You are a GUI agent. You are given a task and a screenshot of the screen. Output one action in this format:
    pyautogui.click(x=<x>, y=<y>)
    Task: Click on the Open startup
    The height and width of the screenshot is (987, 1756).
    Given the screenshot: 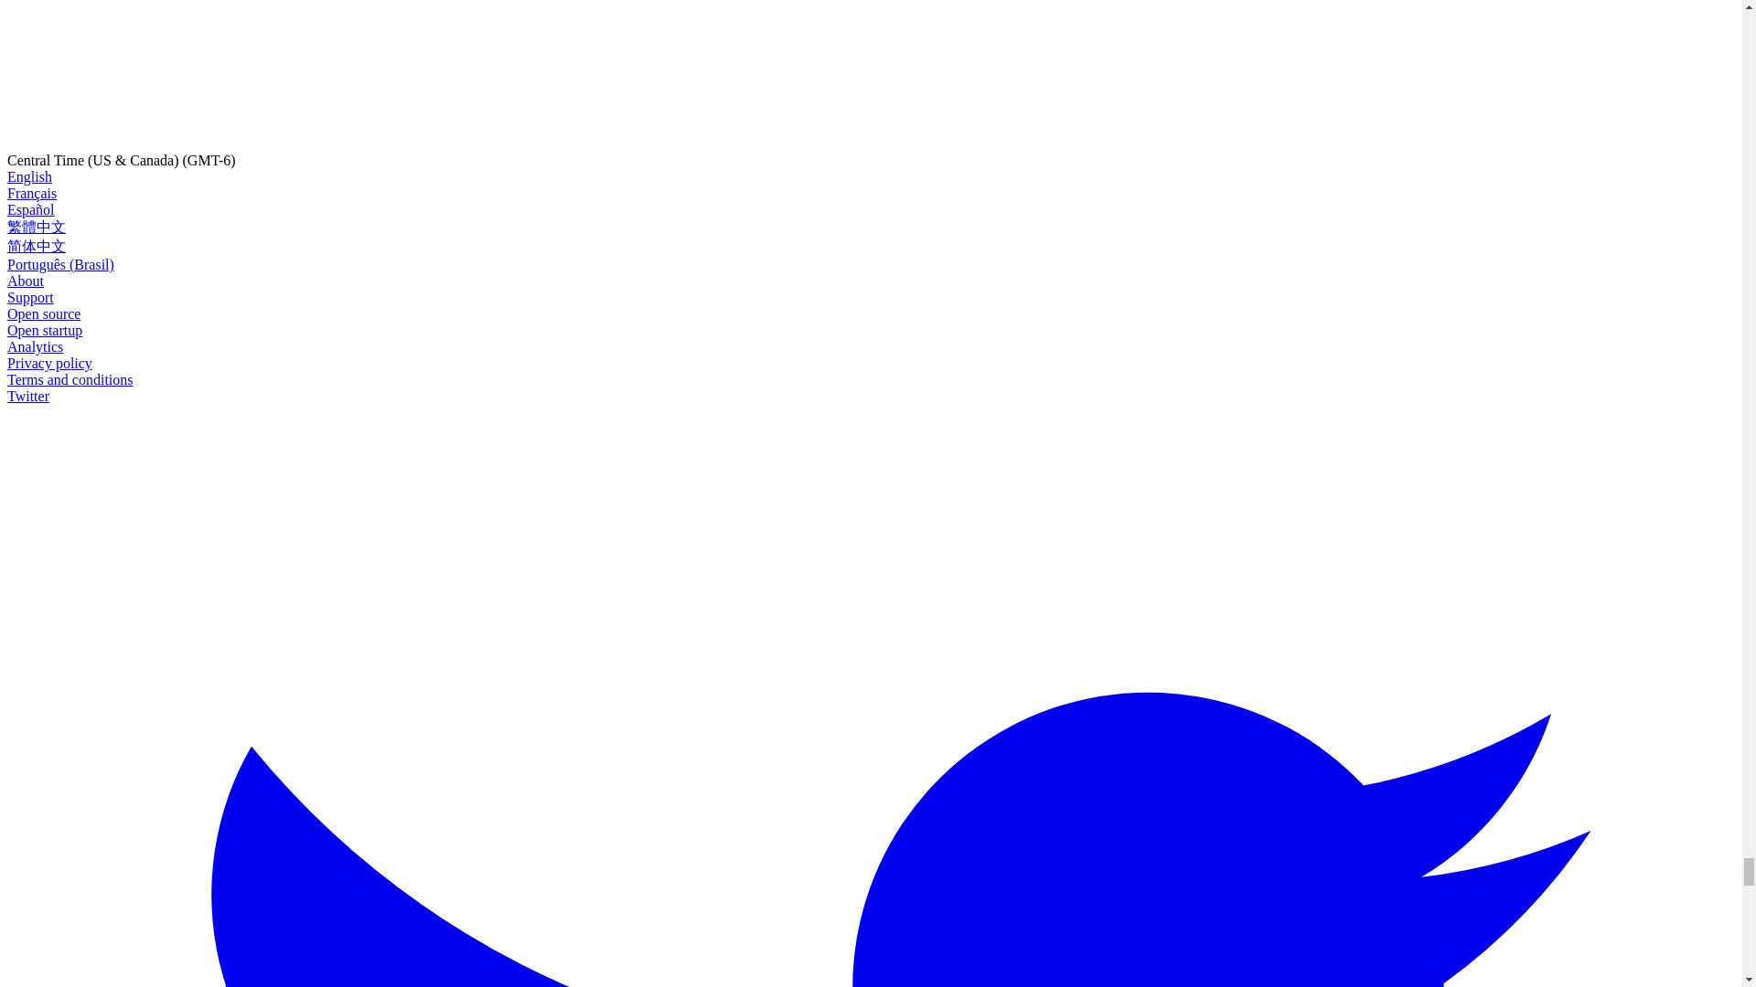 What is the action you would take?
    pyautogui.click(x=44, y=331)
    